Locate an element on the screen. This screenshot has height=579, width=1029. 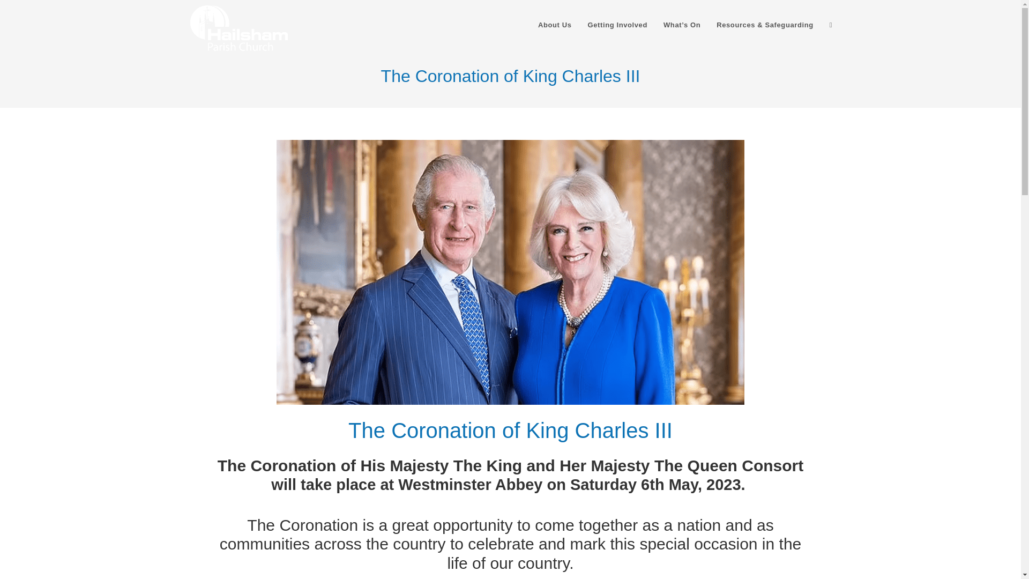
Getting Involved is located at coordinates (617, 25).